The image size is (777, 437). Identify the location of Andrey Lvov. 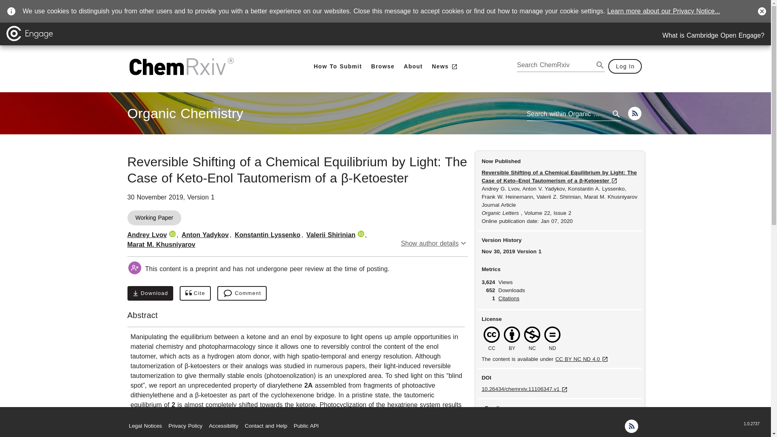
(147, 235).